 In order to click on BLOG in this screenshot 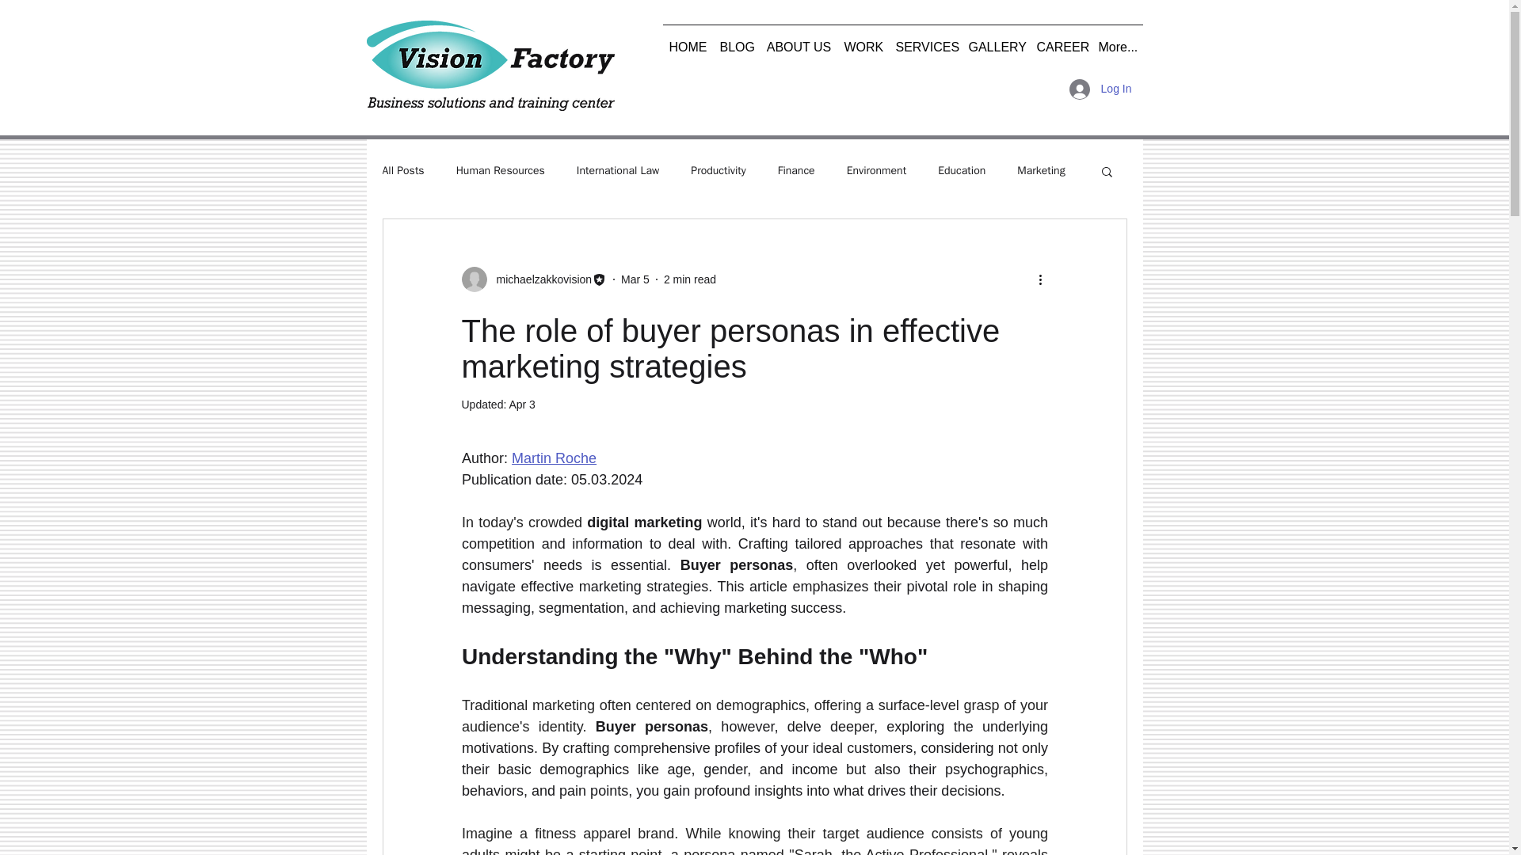, I will do `click(736, 40)`.